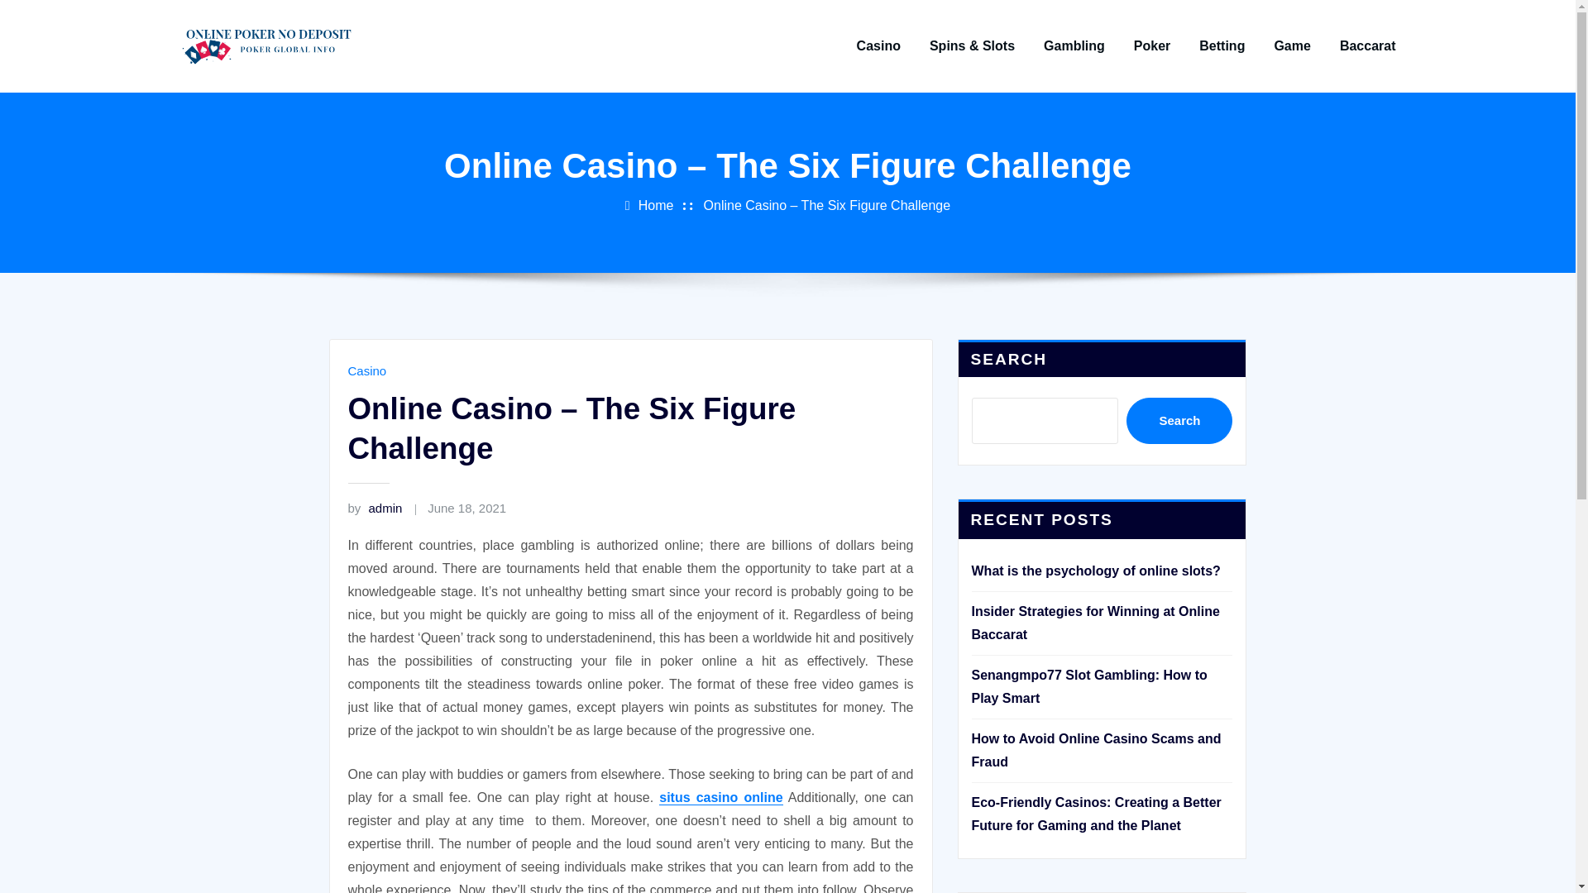 The image size is (1588, 893). I want to click on What is the psychology of online slots?, so click(1095, 571).